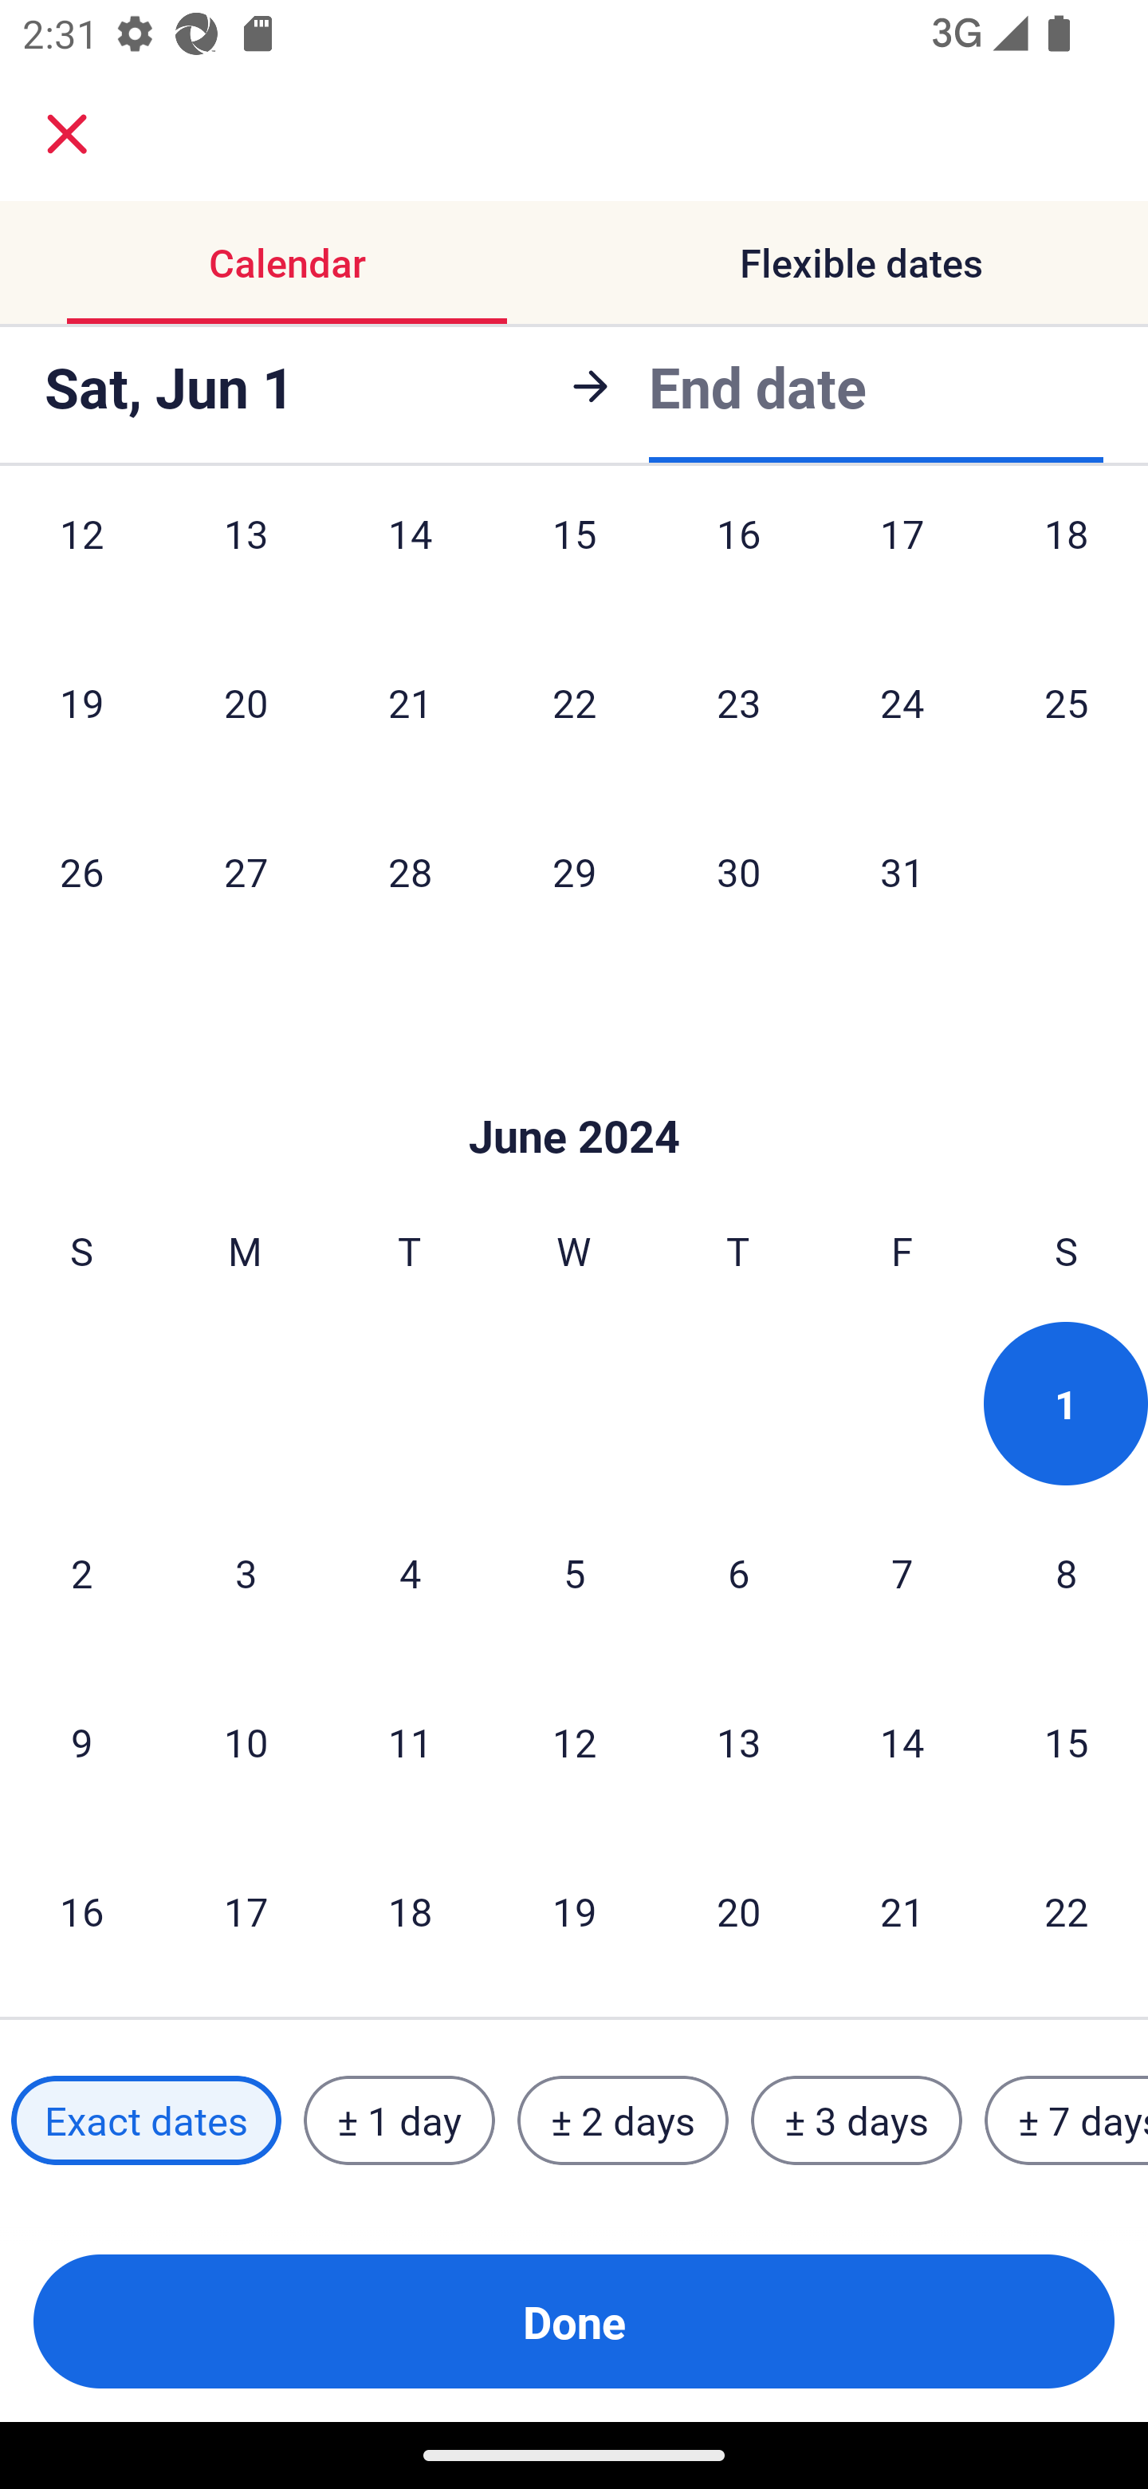 Image resolution: width=1148 pixels, height=2489 pixels. What do you see at coordinates (1067, 1742) in the screenshot?
I see `15 Saturday, June 15, 2024` at bounding box center [1067, 1742].